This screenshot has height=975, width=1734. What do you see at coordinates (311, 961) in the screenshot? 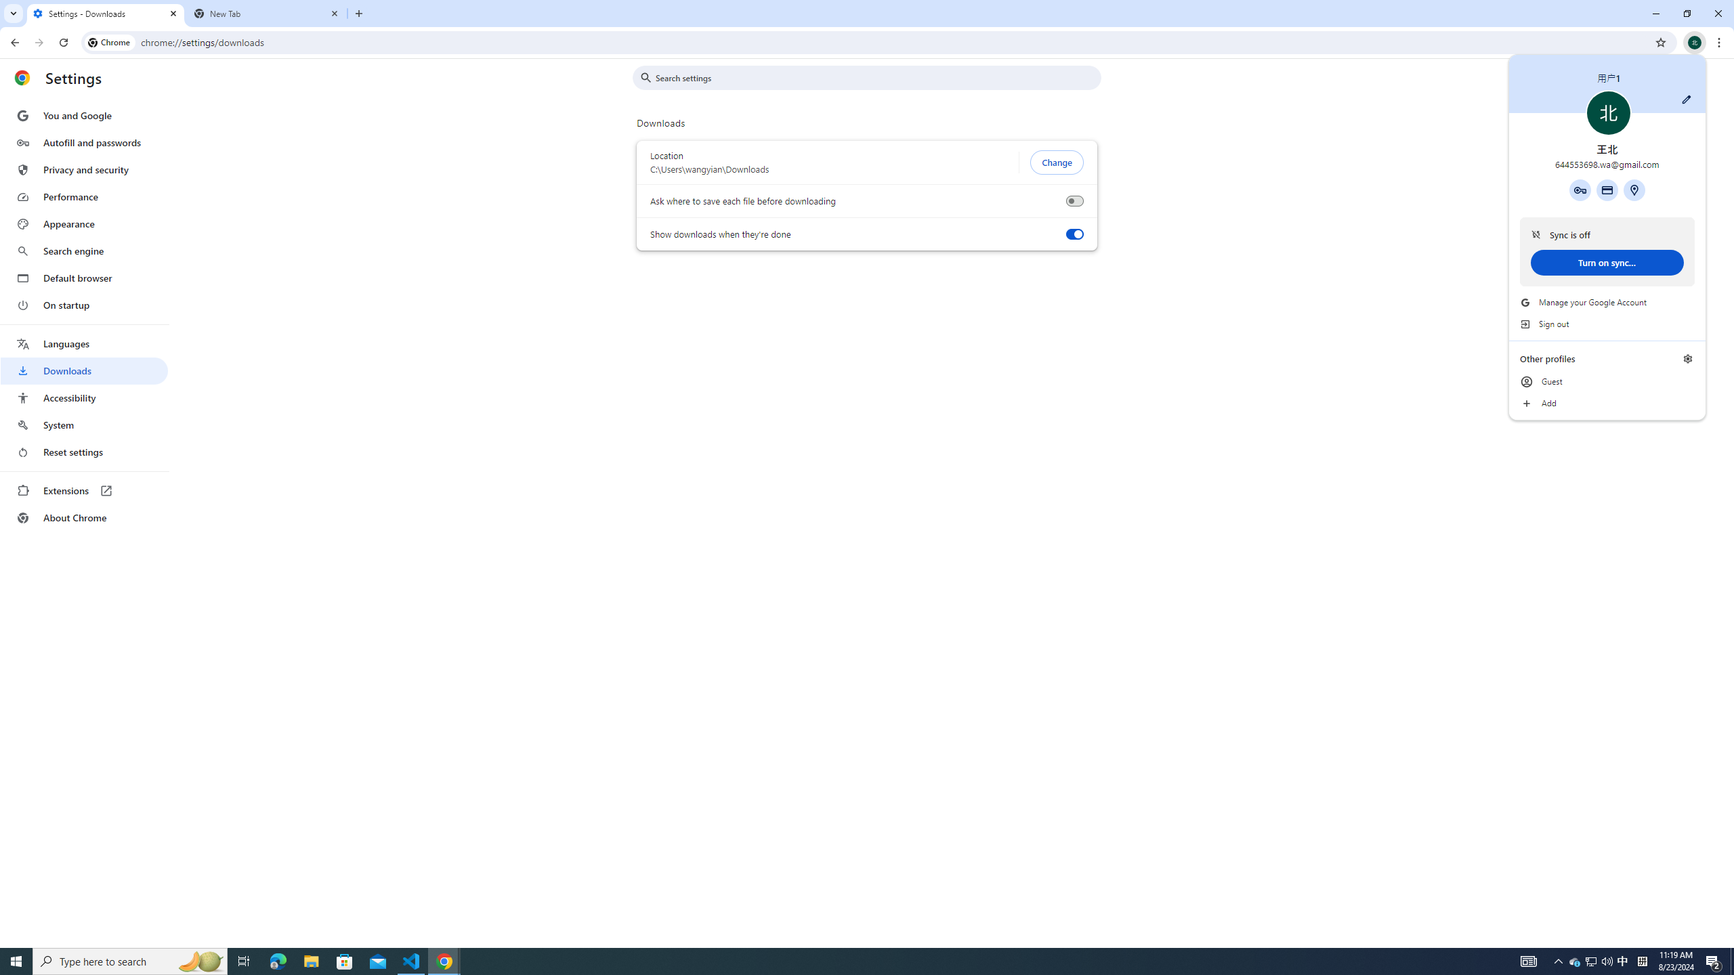
I see `File Explorer` at bounding box center [311, 961].